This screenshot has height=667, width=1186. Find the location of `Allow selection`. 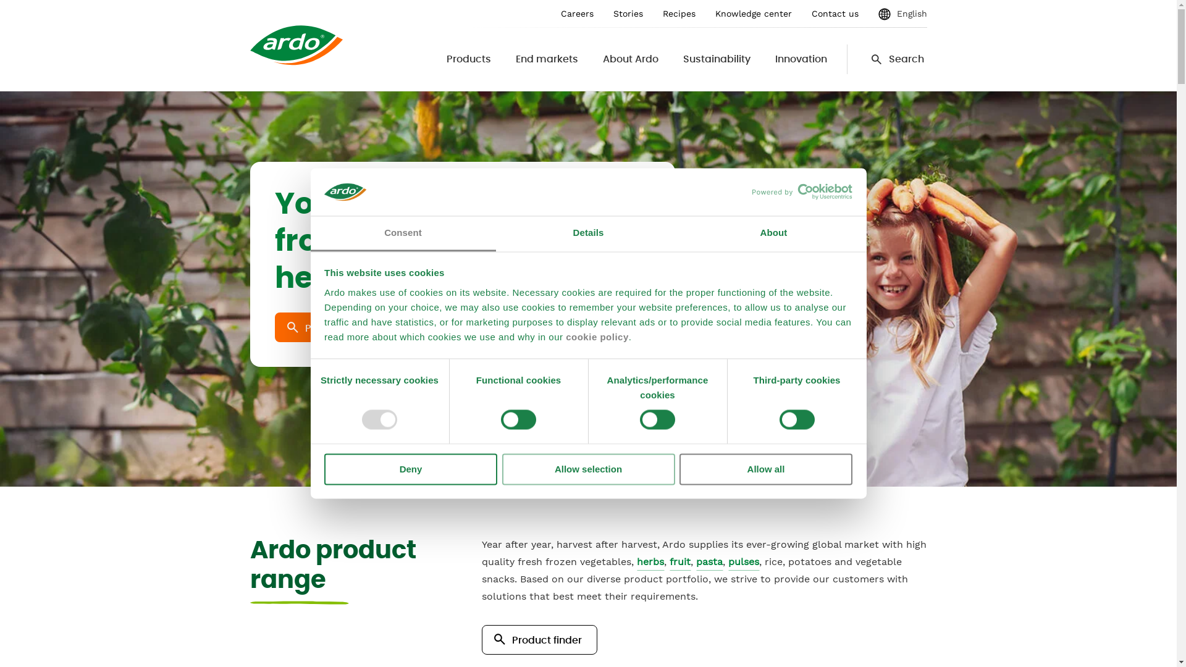

Allow selection is located at coordinates (588, 469).